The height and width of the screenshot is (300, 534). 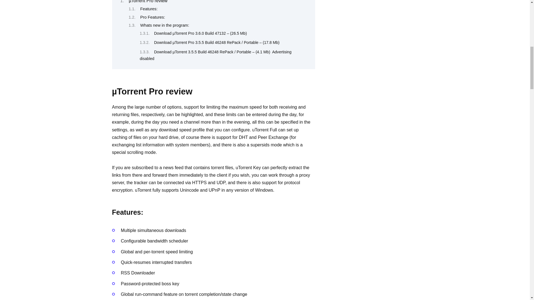 I want to click on Features:, so click(x=149, y=9).